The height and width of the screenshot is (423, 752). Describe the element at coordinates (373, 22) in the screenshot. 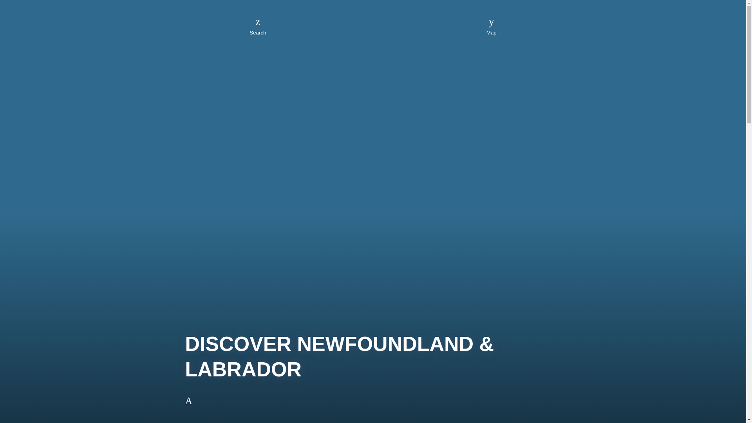

I see `Newfoundland and Labrador, Canada` at that location.